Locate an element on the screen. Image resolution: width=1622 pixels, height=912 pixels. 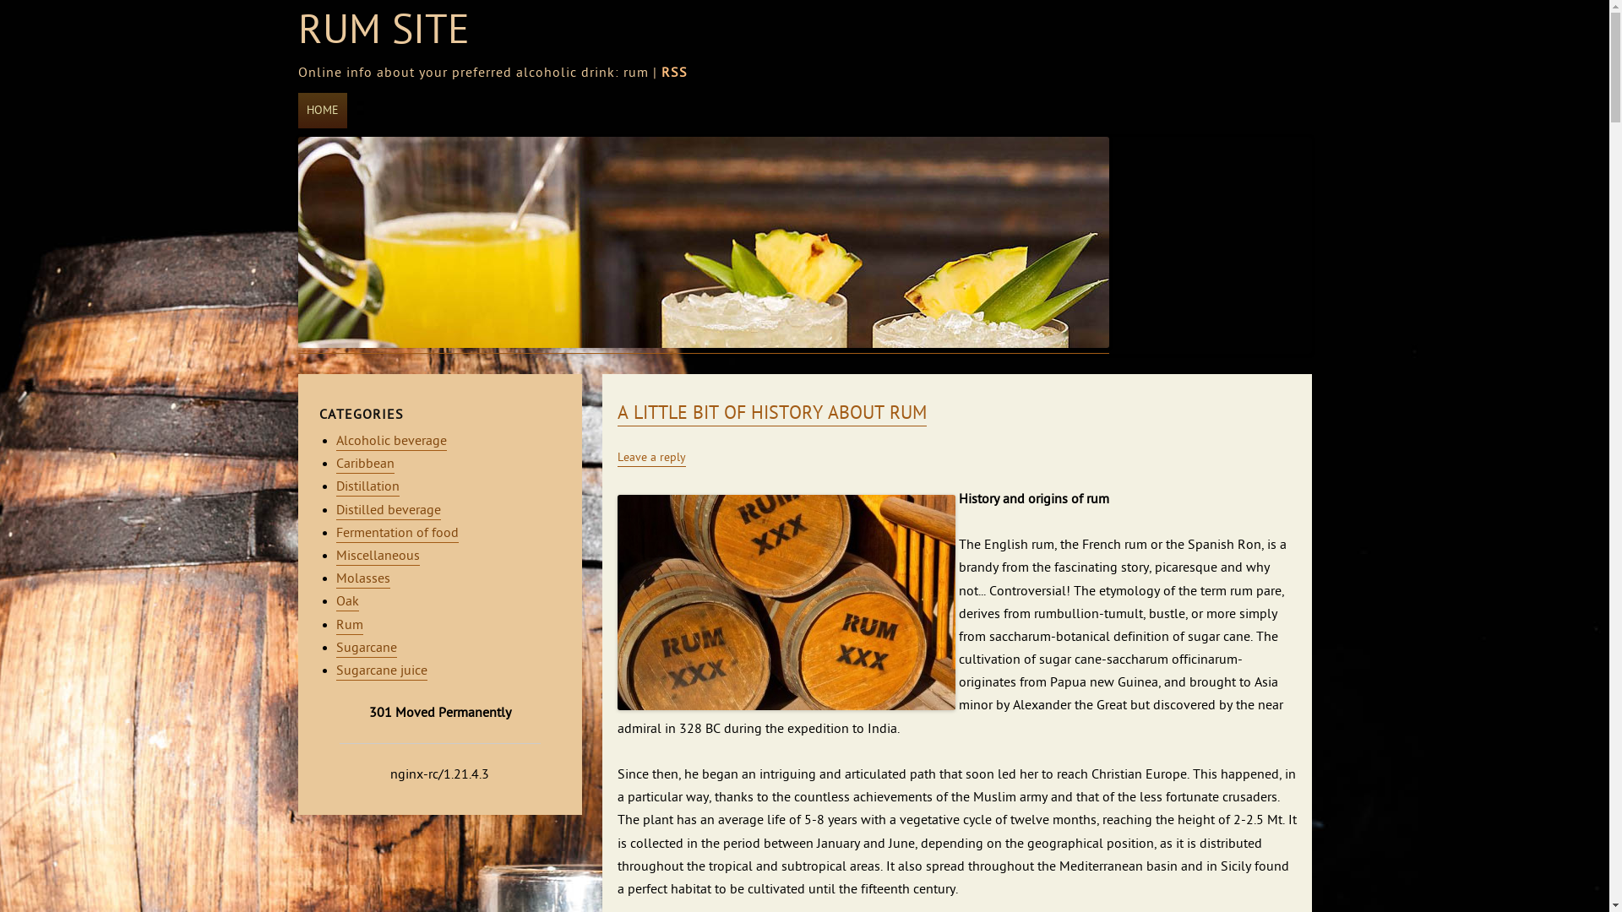
A LITTLE BIT OF HISTORY ABOUT RUM is located at coordinates (771, 414).